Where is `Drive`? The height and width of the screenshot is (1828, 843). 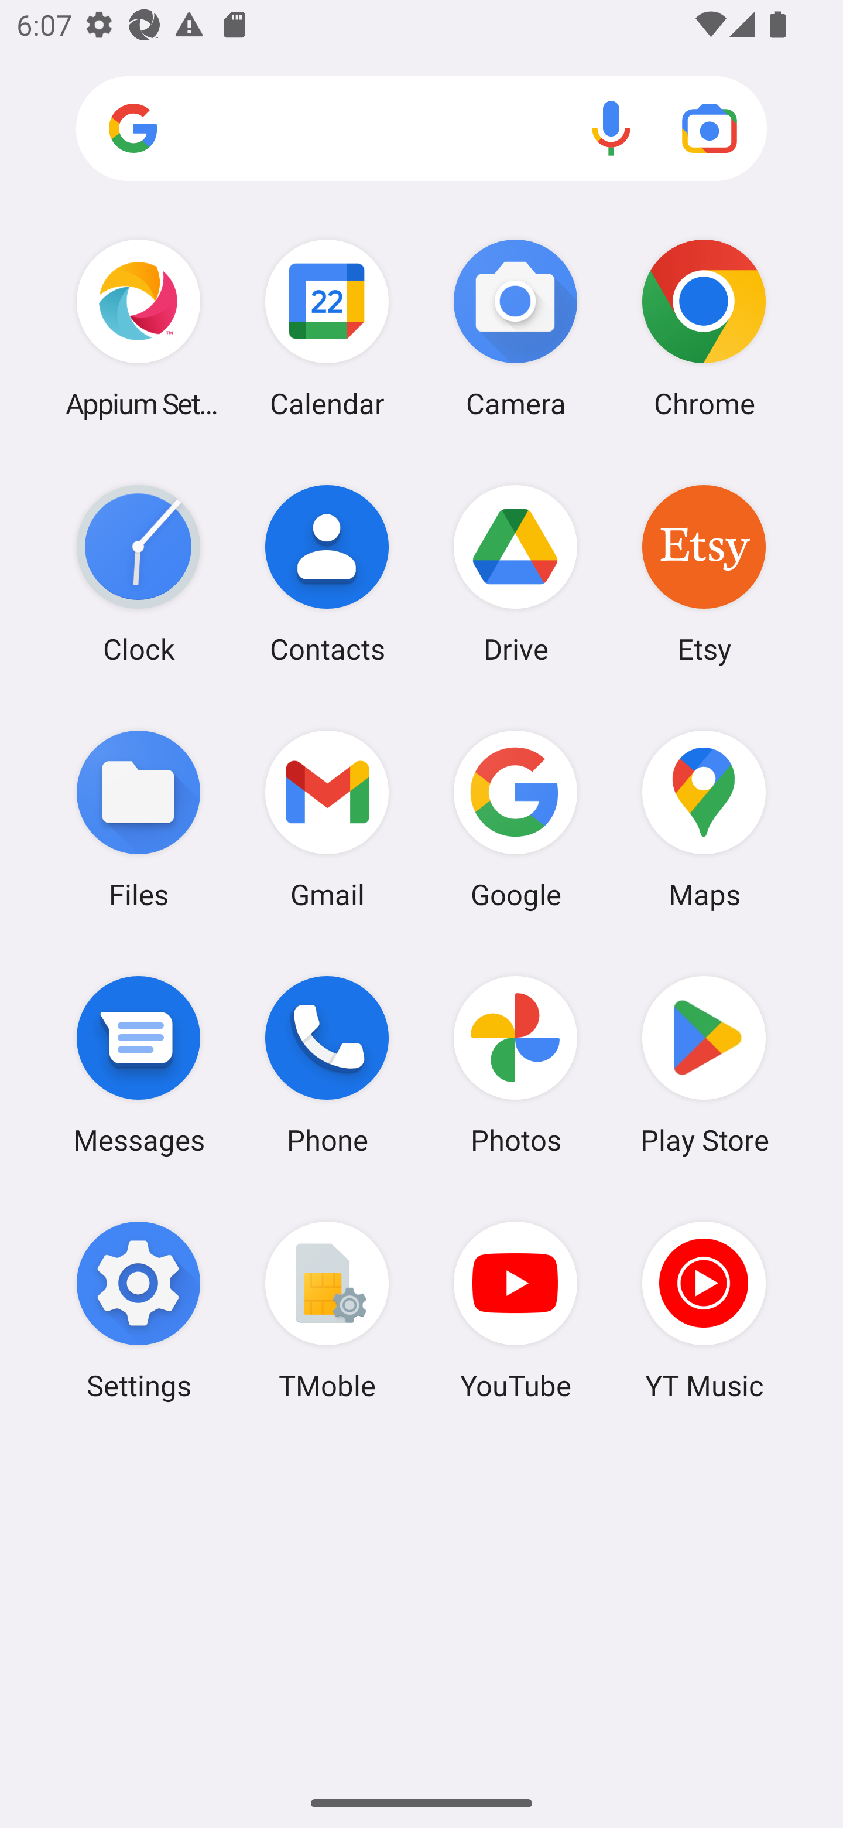 Drive is located at coordinates (516, 574).